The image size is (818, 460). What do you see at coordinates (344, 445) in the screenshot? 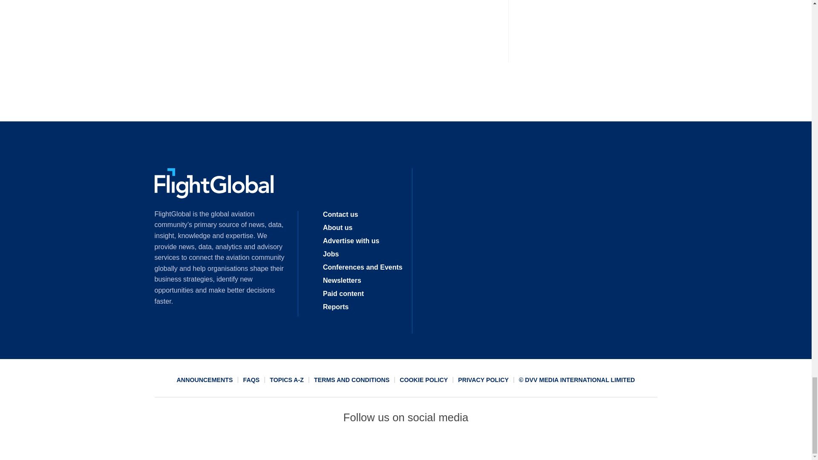
I see `Connect with us on Facebook` at bounding box center [344, 445].